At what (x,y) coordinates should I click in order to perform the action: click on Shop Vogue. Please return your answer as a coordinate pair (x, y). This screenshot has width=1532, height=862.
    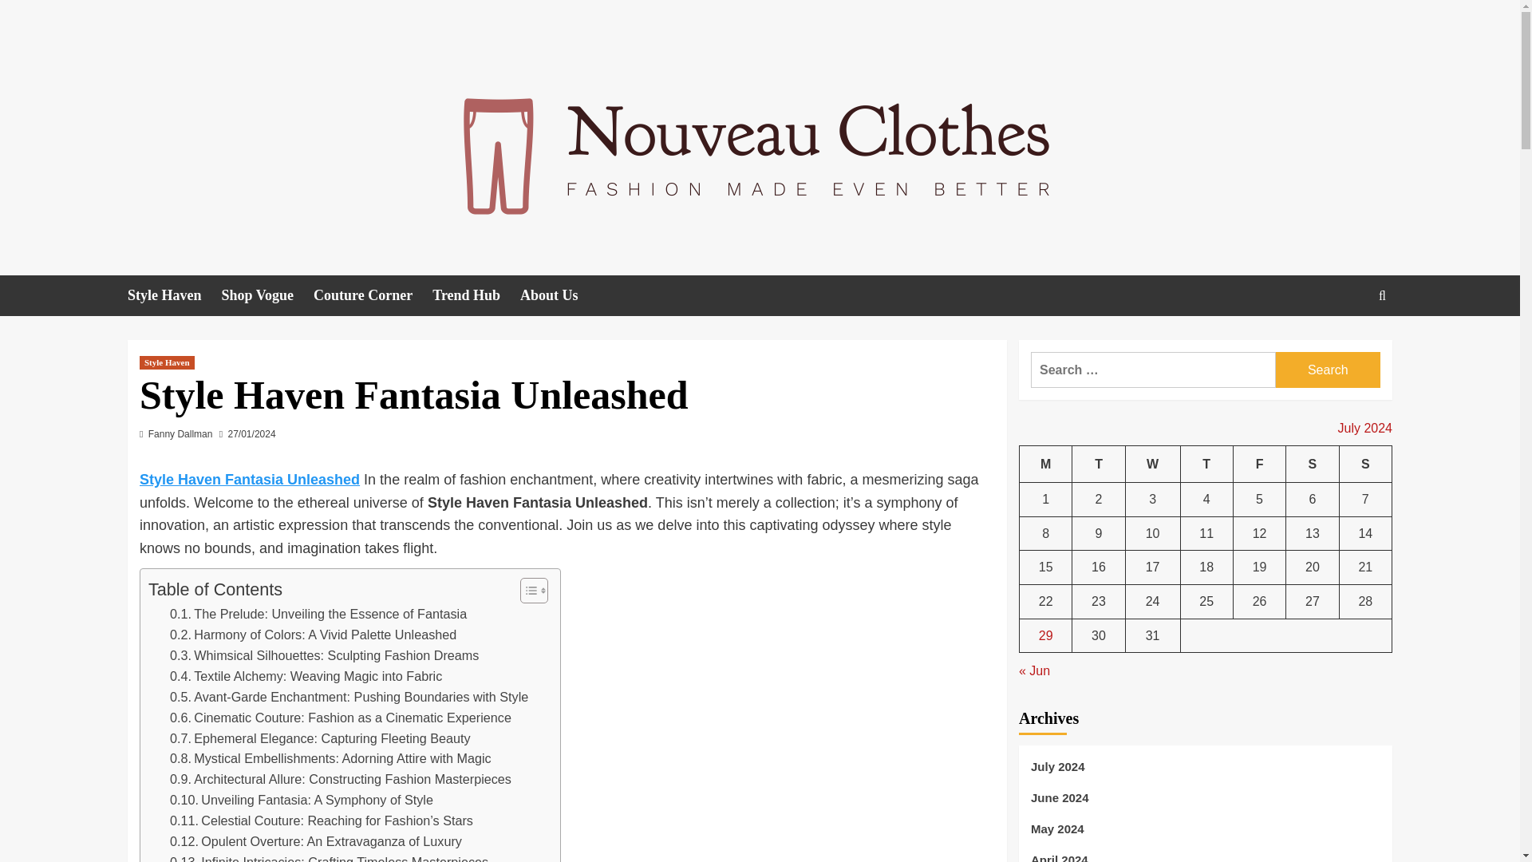
    Looking at the image, I should click on (268, 295).